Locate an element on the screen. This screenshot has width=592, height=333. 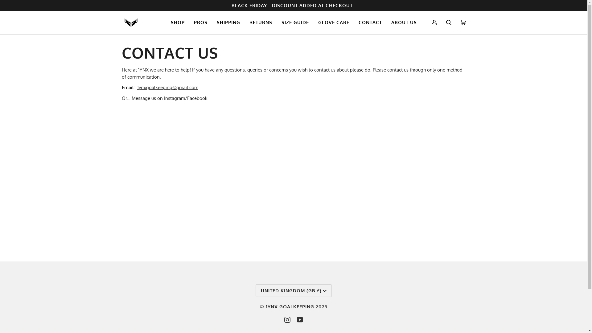
My Account is located at coordinates (434, 23).